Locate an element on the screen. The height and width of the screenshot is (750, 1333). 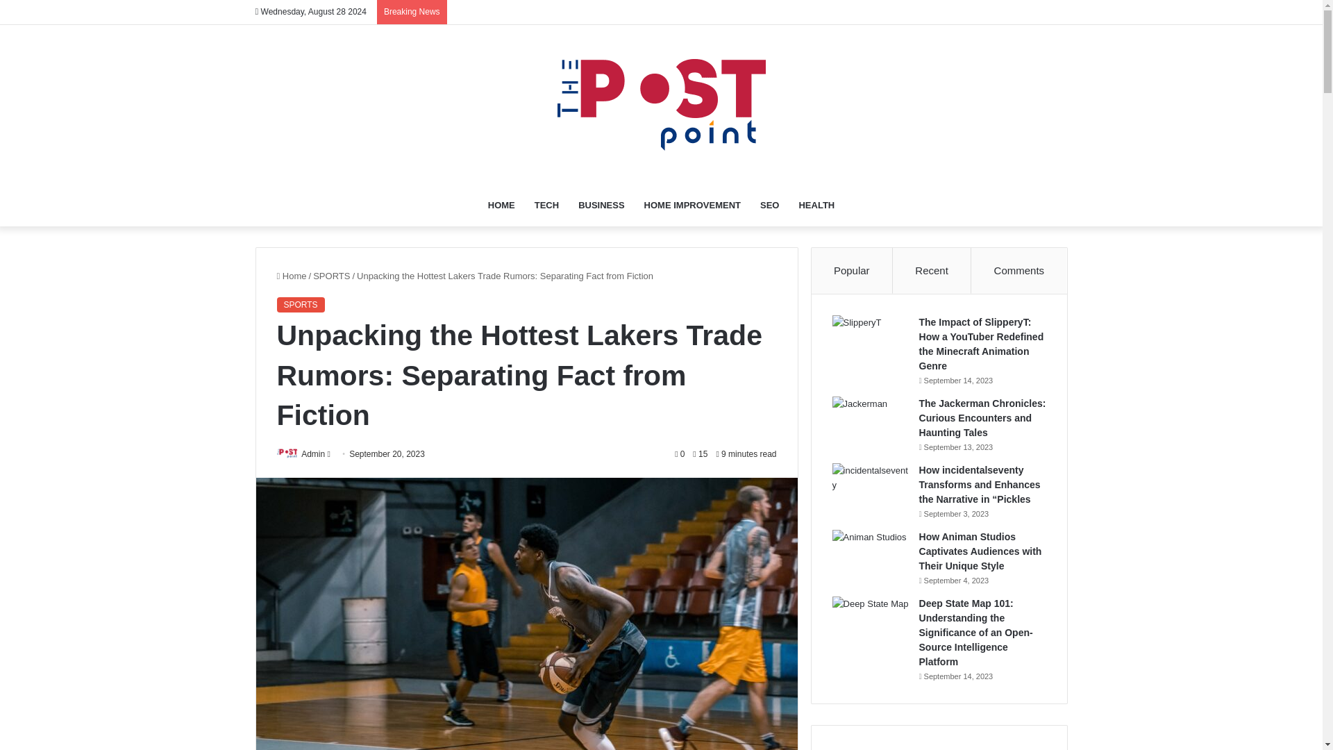
BUSINESS is located at coordinates (601, 206).